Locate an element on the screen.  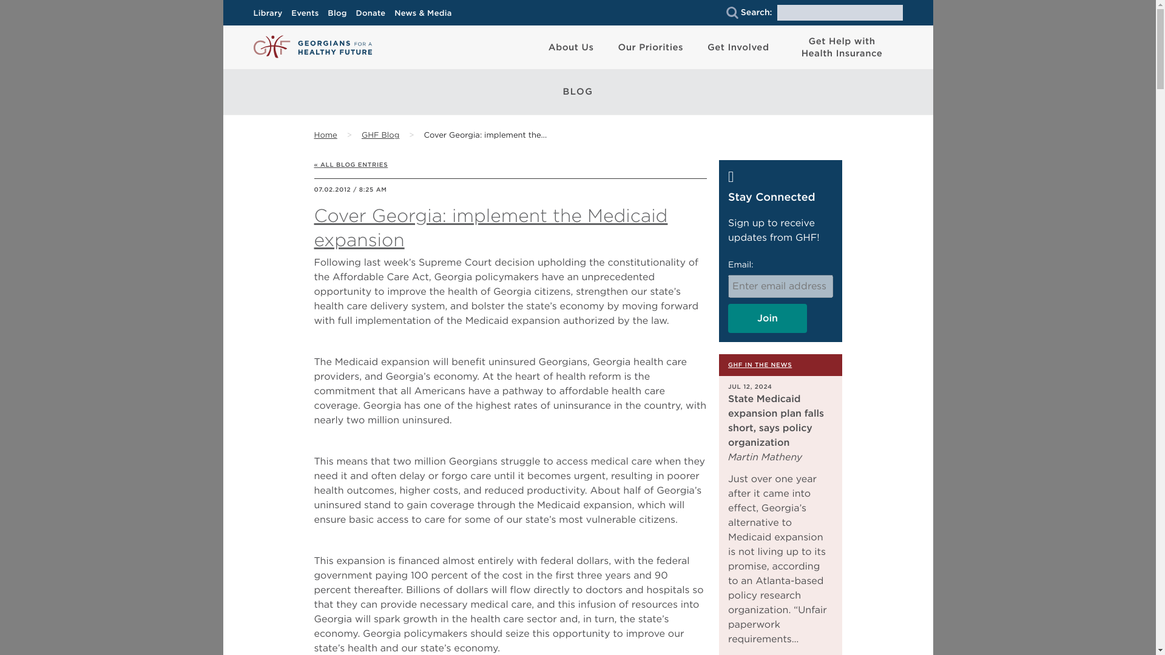
Category Name is located at coordinates (380, 136).